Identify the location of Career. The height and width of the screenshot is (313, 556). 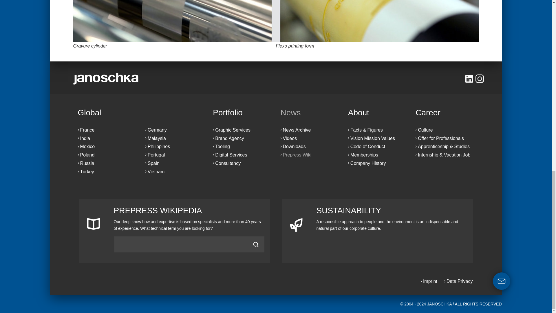
(444, 112).